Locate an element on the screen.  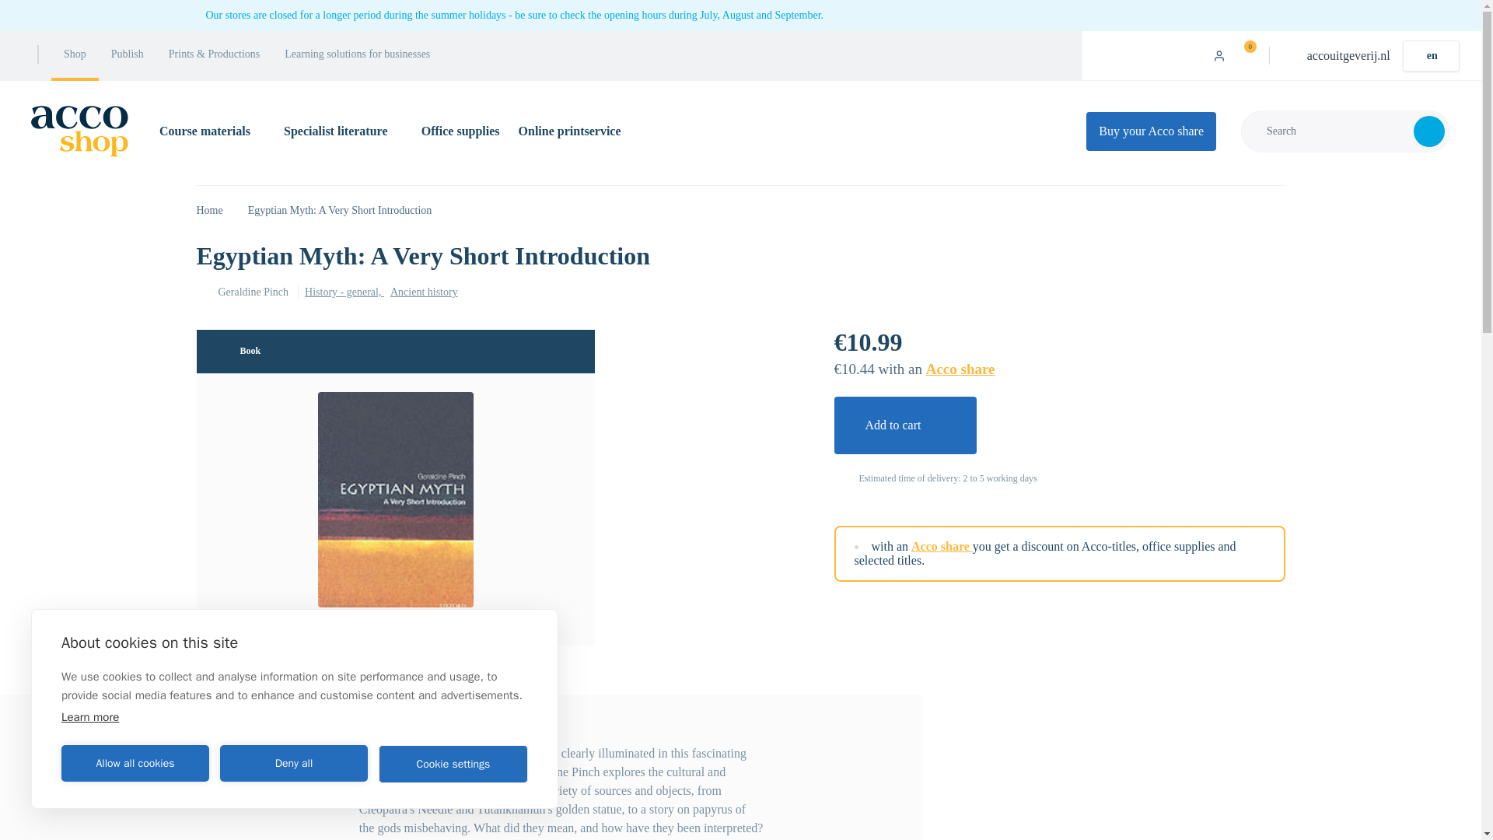
Publish is located at coordinates (128, 55).